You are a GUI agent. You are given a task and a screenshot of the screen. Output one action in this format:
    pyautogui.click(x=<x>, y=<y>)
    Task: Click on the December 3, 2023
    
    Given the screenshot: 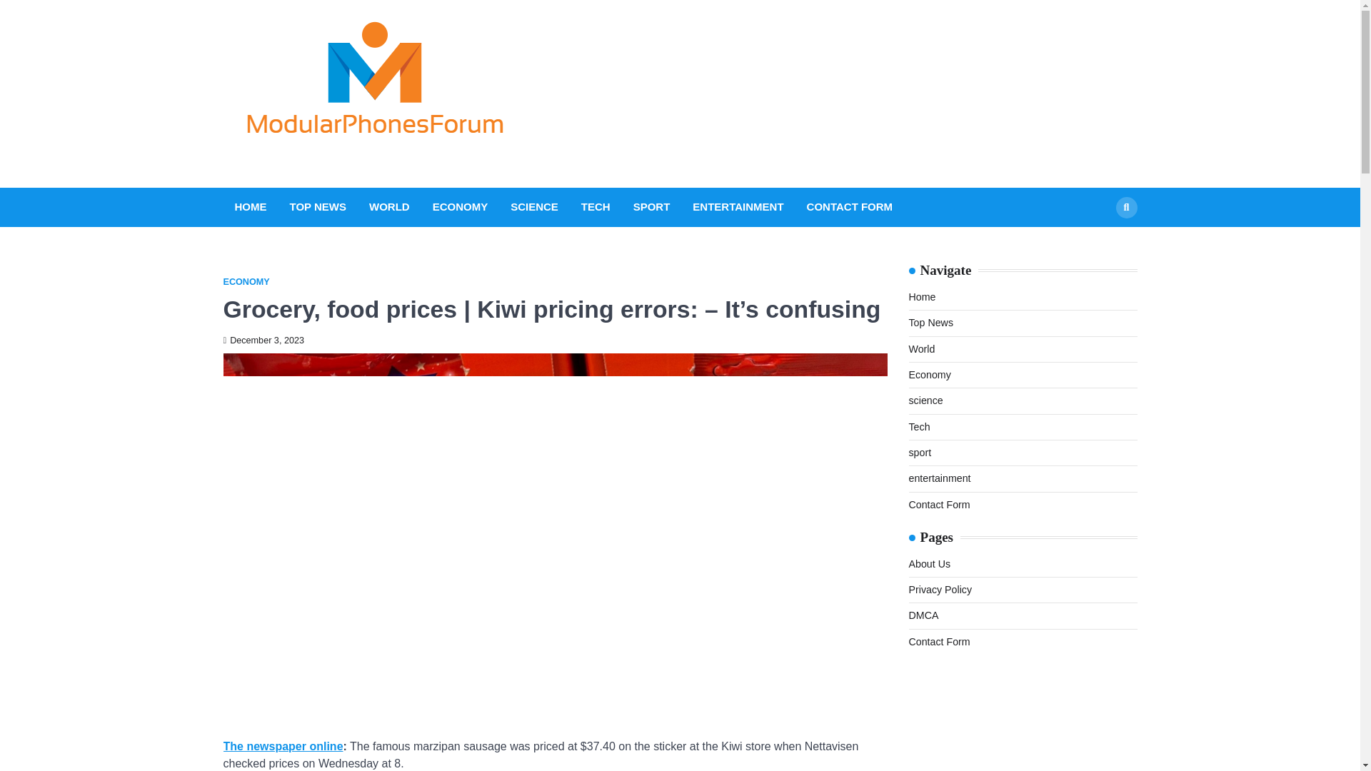 What is the action you would take?
    pyautogui.click(x=263, y=340)
    